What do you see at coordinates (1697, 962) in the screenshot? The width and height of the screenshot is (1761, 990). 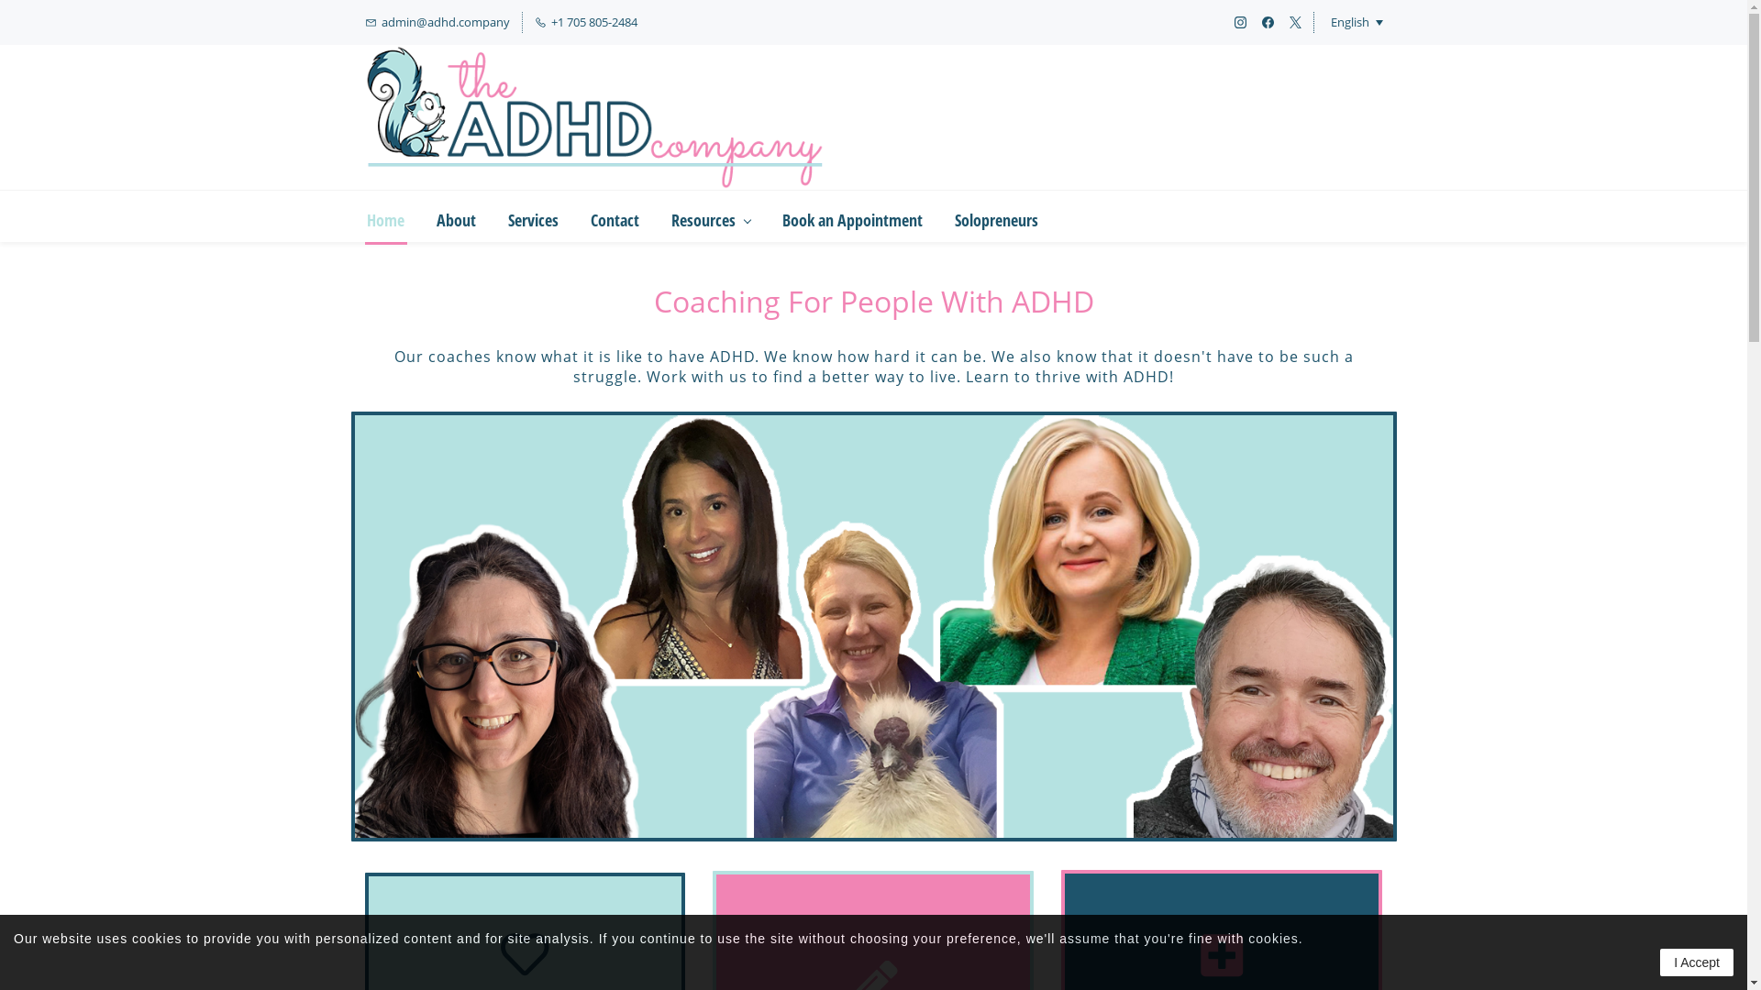 I see `I Accept` at bounding box center [1697, 962].